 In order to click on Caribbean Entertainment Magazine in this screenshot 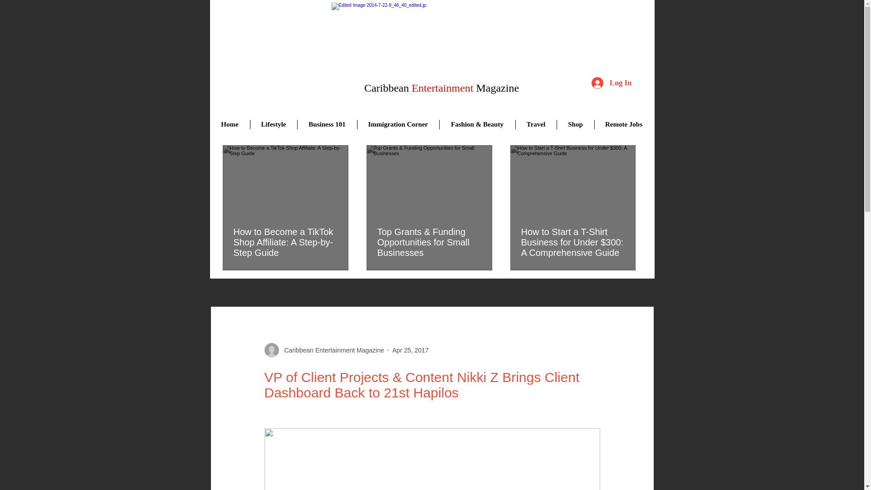, I will do `click(324, 350)`.